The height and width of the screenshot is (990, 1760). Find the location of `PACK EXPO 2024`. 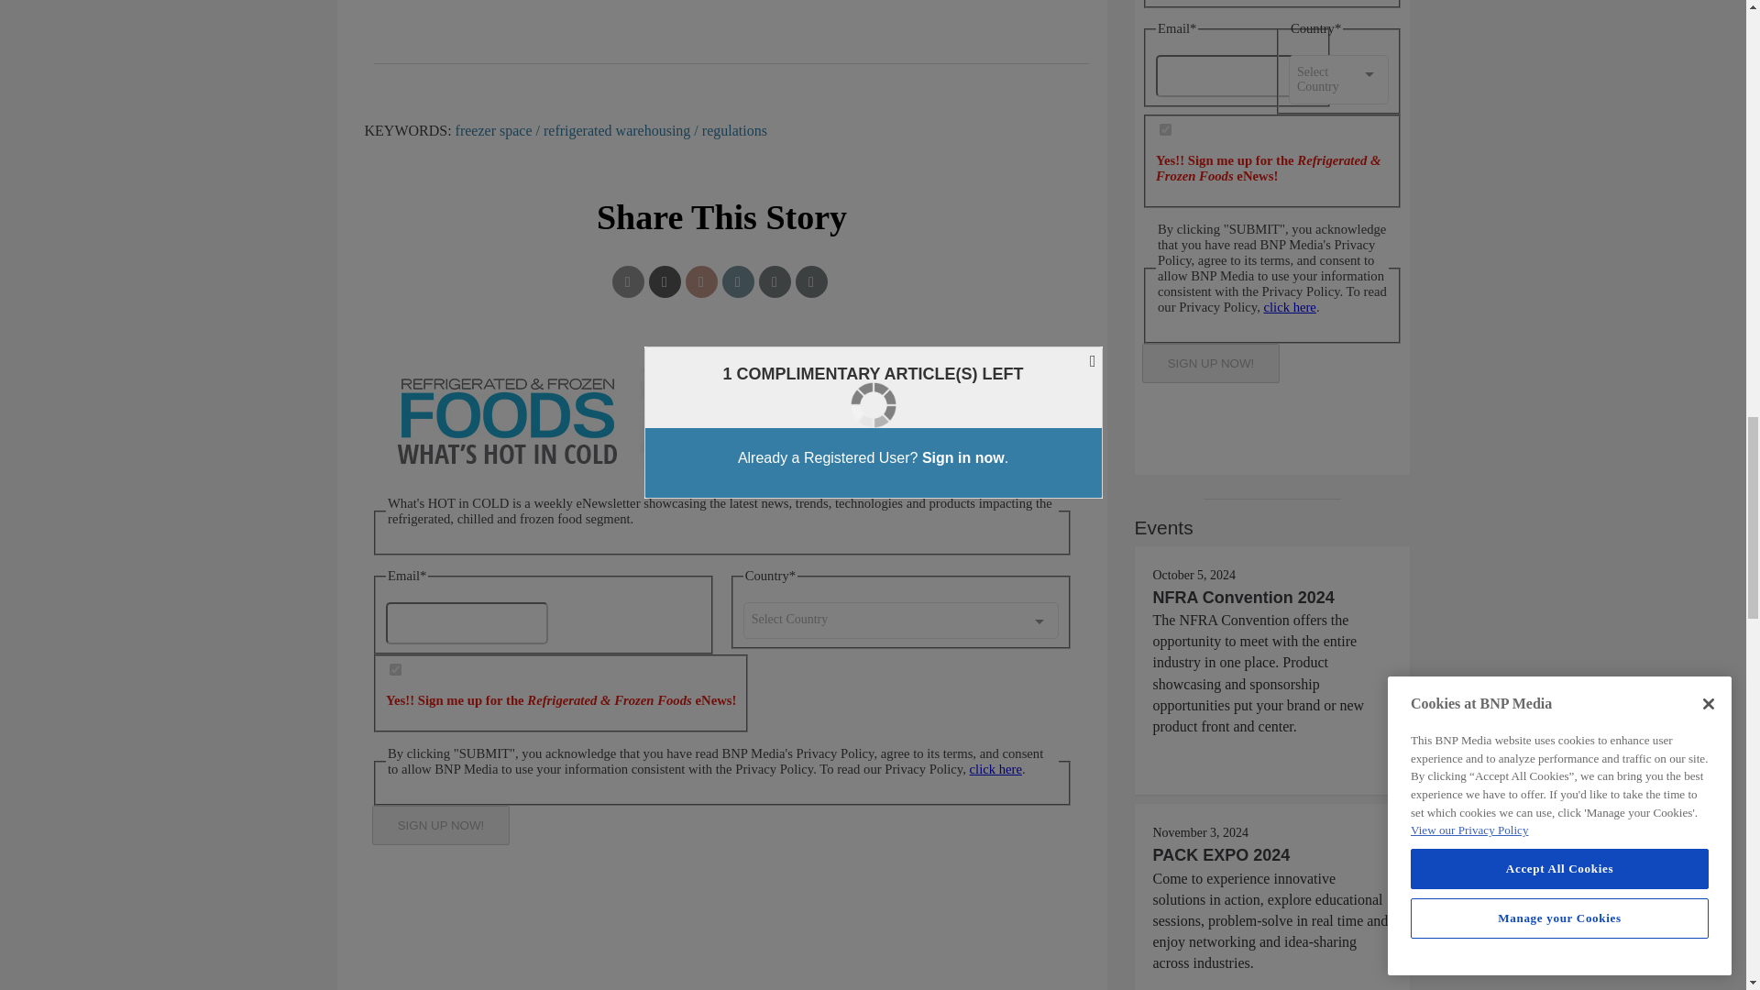

PACK EXPO 2024 is located at coordinates (1221, 854).